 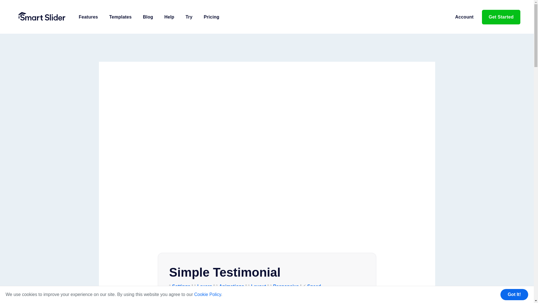 I want to click on Try, so click(x=189, y=17).